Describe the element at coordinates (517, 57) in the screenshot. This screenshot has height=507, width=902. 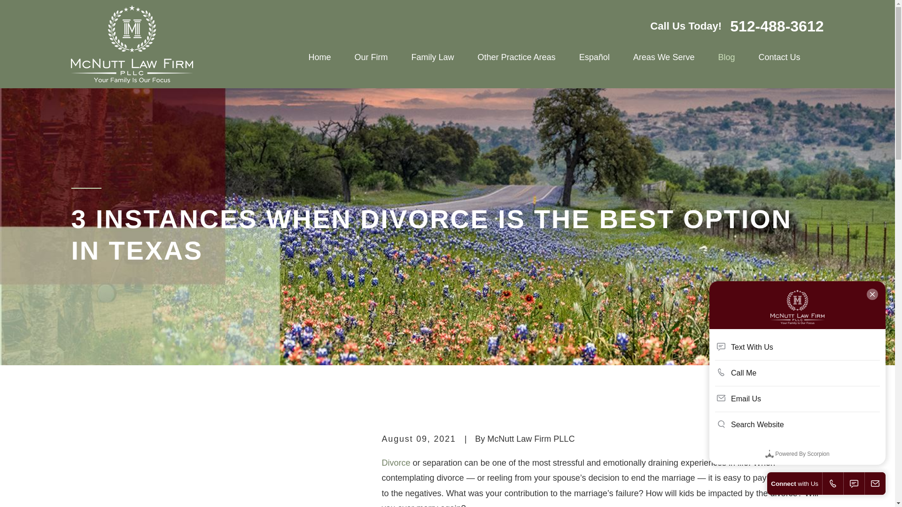
I see `Other Practice Areas` at that location.